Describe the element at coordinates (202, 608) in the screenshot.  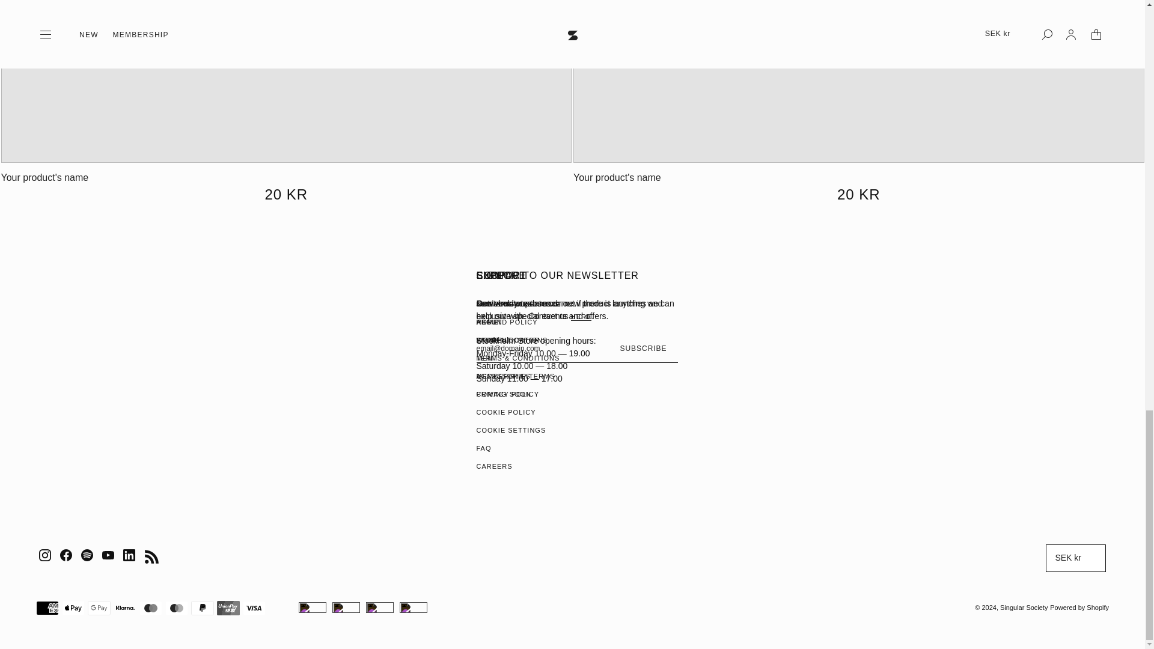
I see `PayPal` at that location.